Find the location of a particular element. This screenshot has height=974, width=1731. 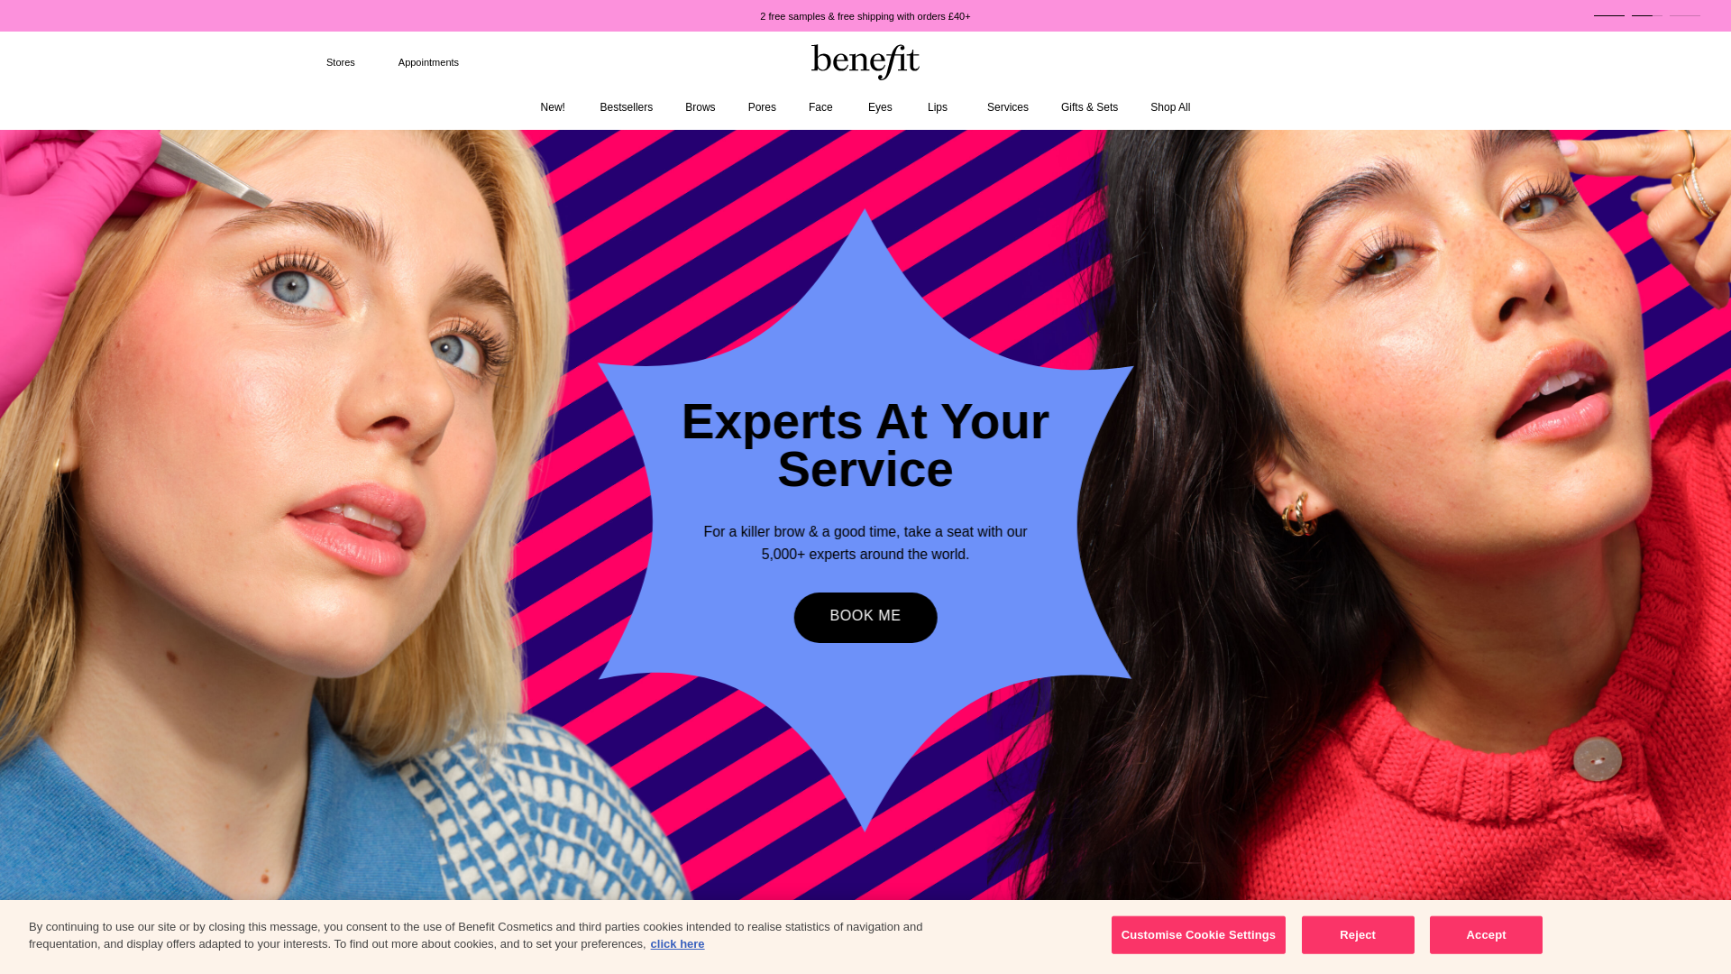

Commerce Cloud Storefront Reference Architecture Home is located at coordinates (865, 61).